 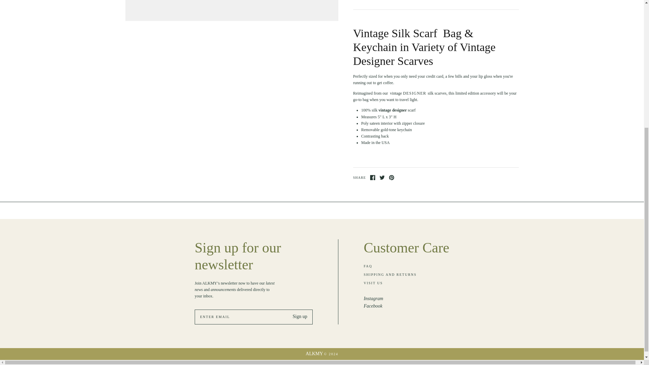 I want to click on Pinterest, so click(x=391, y=178).